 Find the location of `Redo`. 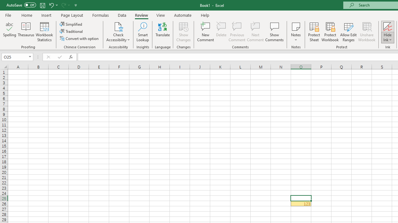

Redo is located at coordinates (63, 5).